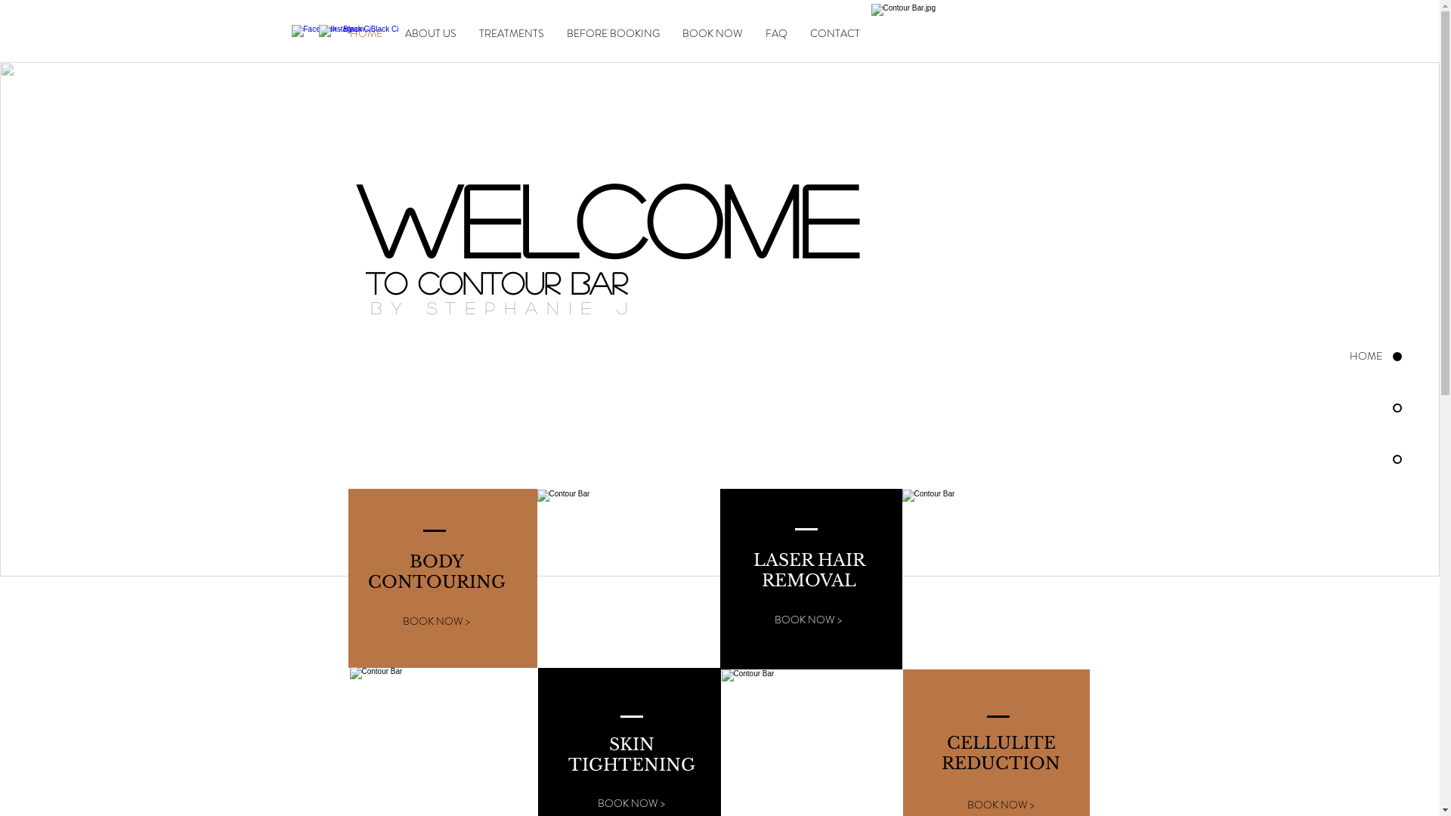 The width and height of the screenshot is (1451, 816). Describe the element at coordinates (777, 33) in the screenshot. I see `FAQ` at that location.